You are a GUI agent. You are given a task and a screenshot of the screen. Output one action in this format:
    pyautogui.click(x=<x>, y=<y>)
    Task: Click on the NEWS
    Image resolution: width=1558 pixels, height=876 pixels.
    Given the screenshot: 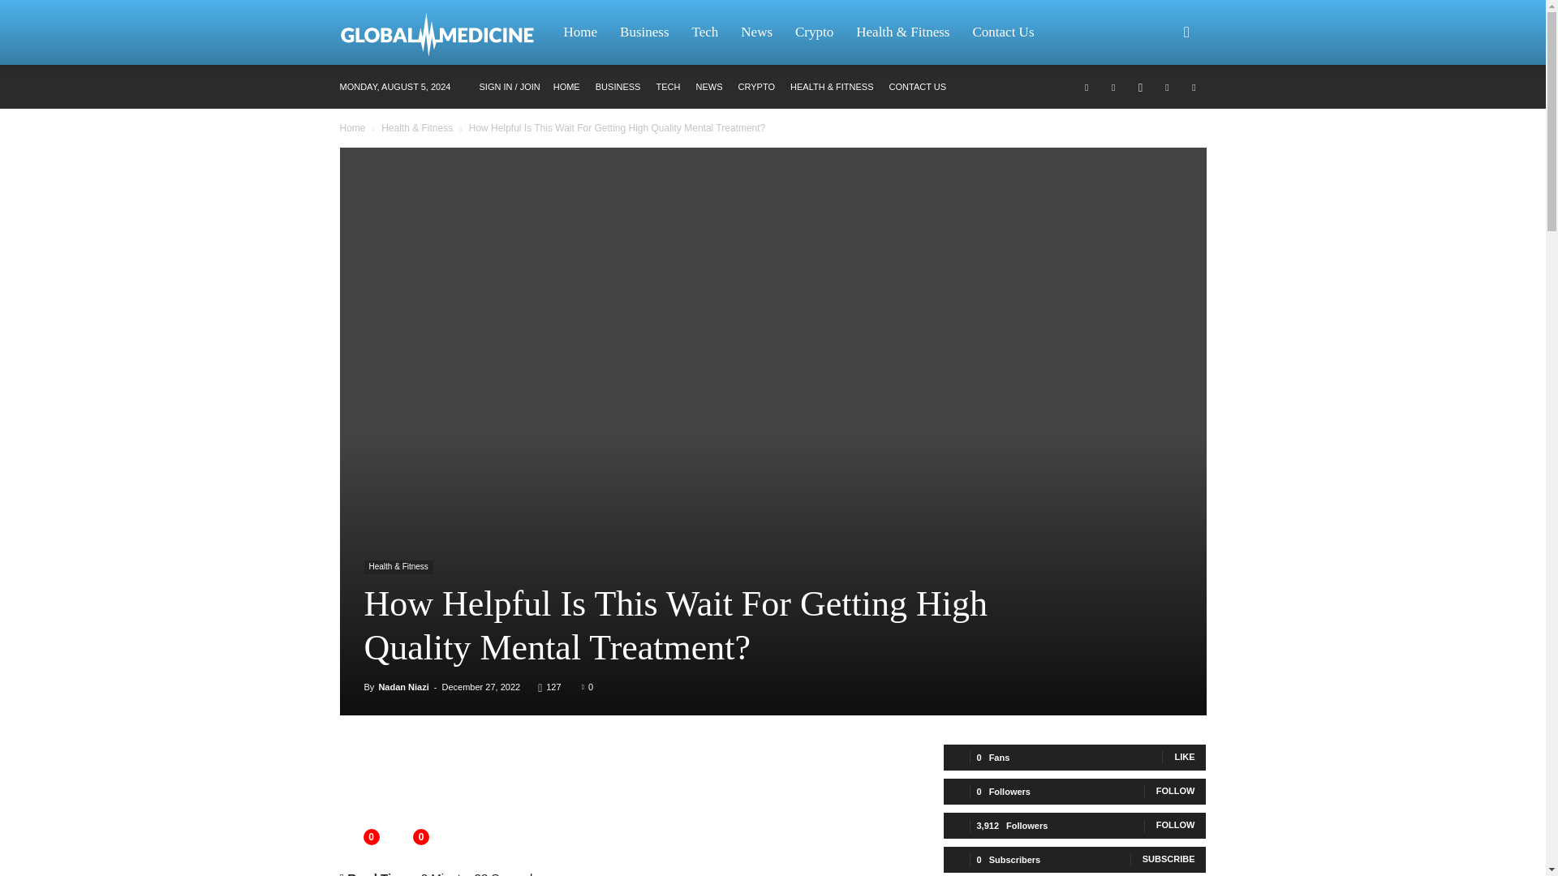 What is the action you would take?
    pyautogui.click(x=708, y=87)
    